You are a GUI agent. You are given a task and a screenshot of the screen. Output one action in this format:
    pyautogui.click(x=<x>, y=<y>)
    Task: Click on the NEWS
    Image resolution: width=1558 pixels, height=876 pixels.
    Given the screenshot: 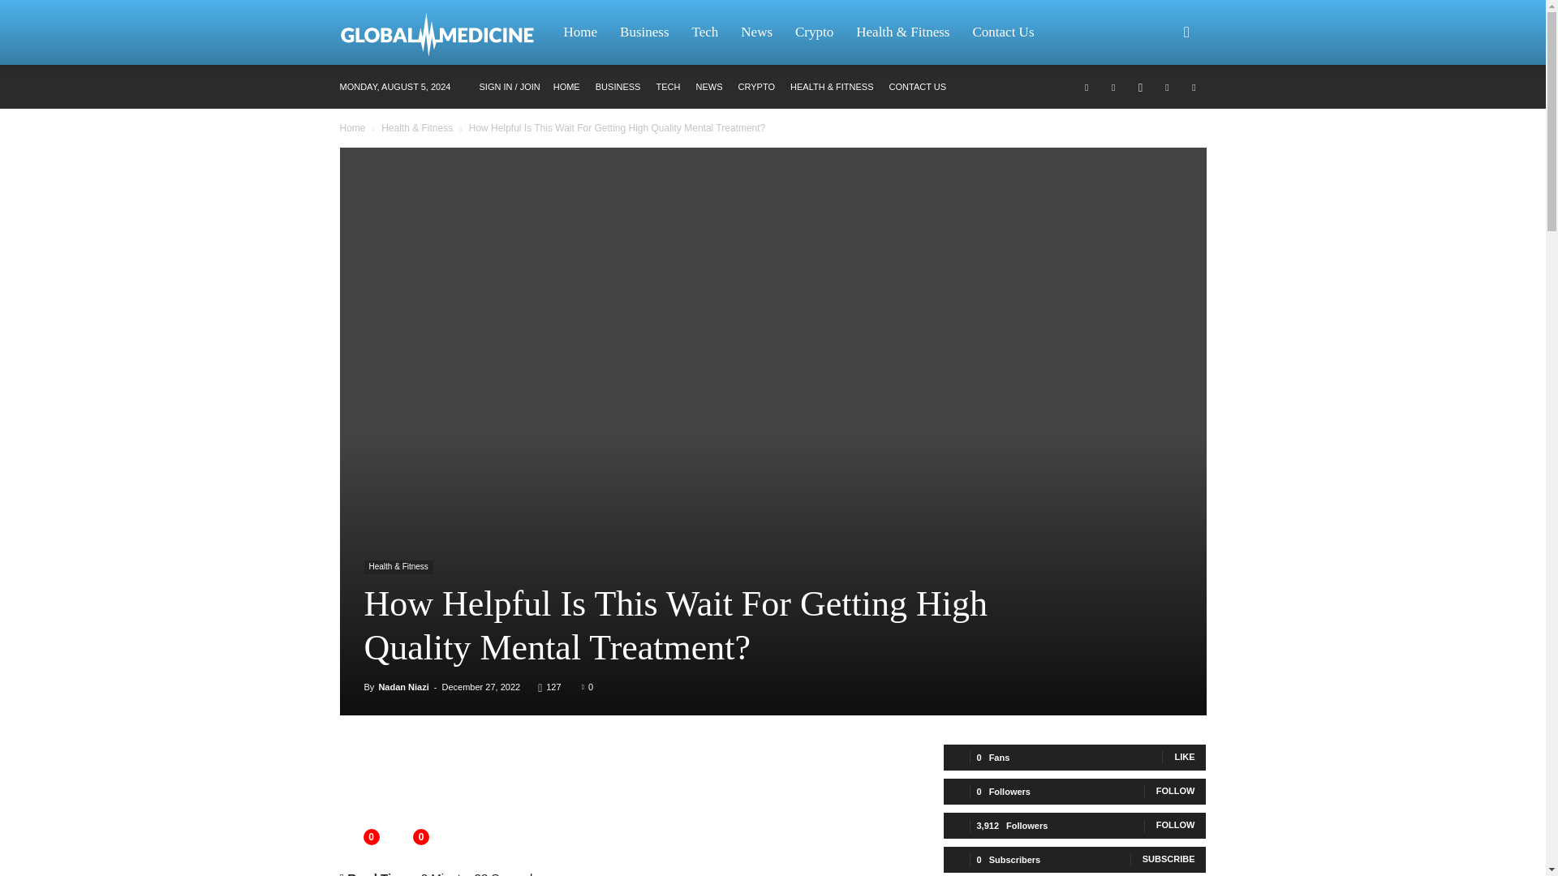 What is the action you would take?
    pyautogui.click(x=708, y=87)
    